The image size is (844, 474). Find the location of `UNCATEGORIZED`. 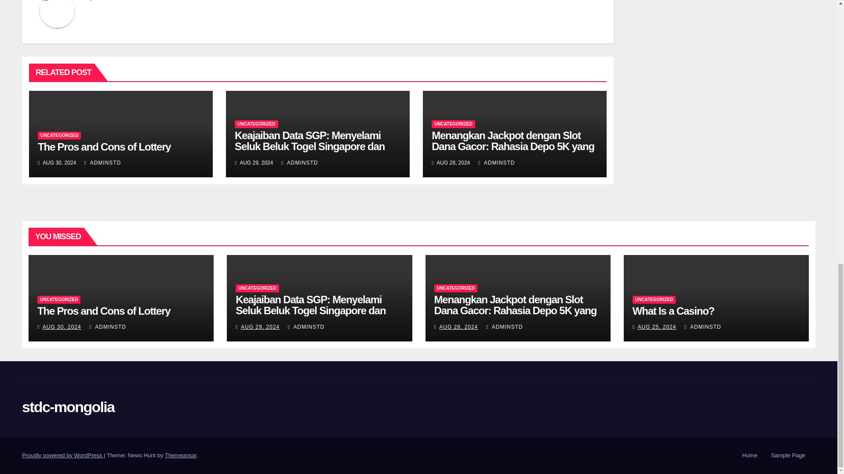

UNCATEGORIZED is located at coordinates (59, 135).